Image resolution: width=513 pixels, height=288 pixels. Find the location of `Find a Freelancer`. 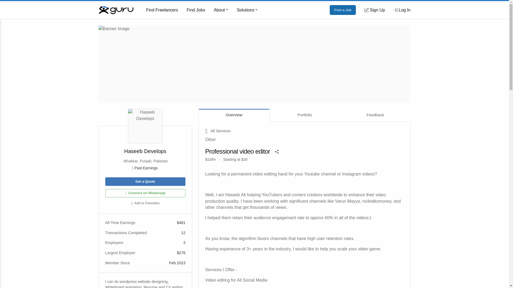

Find a Freelancer is located at coordinates (162, 10).